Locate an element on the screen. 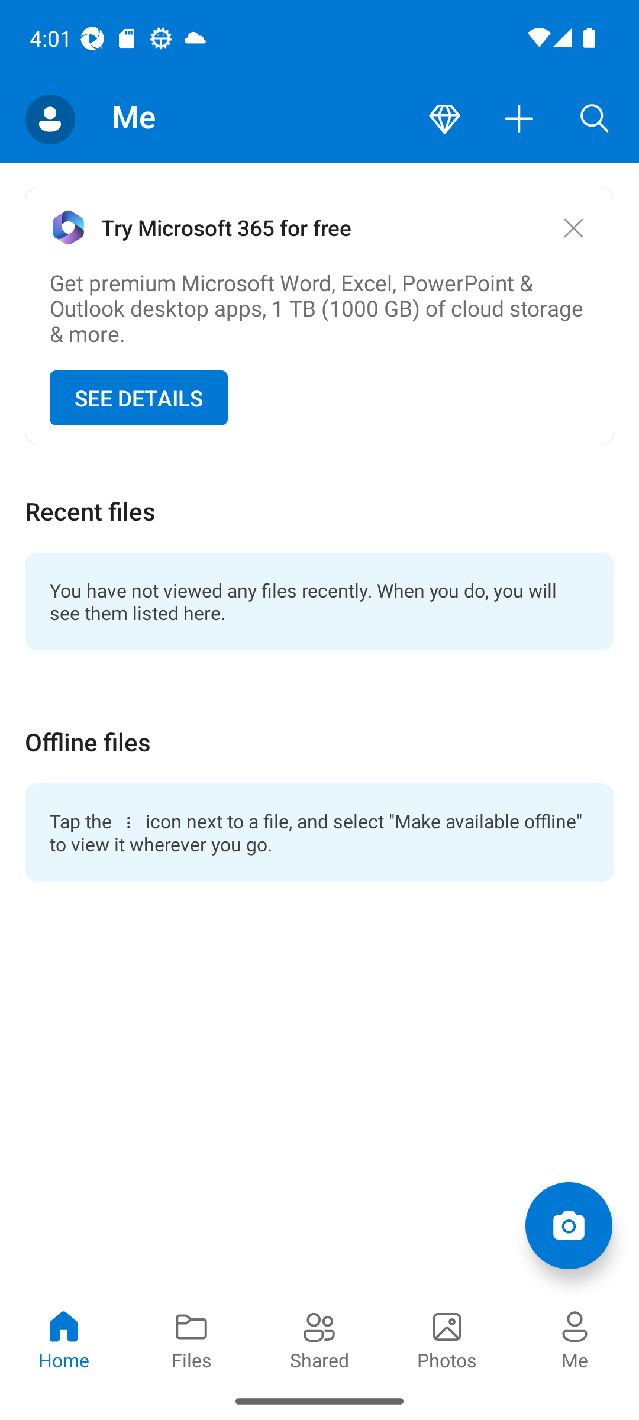  Shared pivot Shared is located at coordinates (319, 1338).